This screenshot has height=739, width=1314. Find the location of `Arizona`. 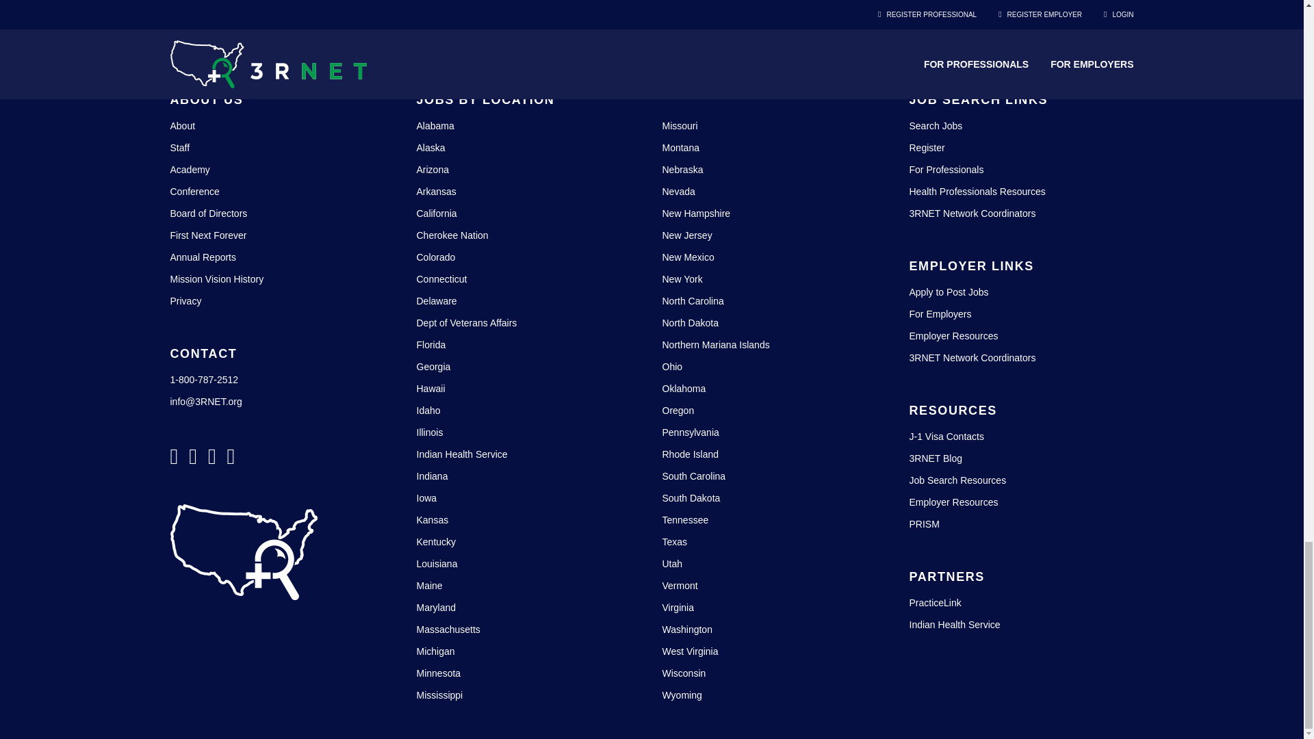

Arizona is located at coordinates (432, 169).